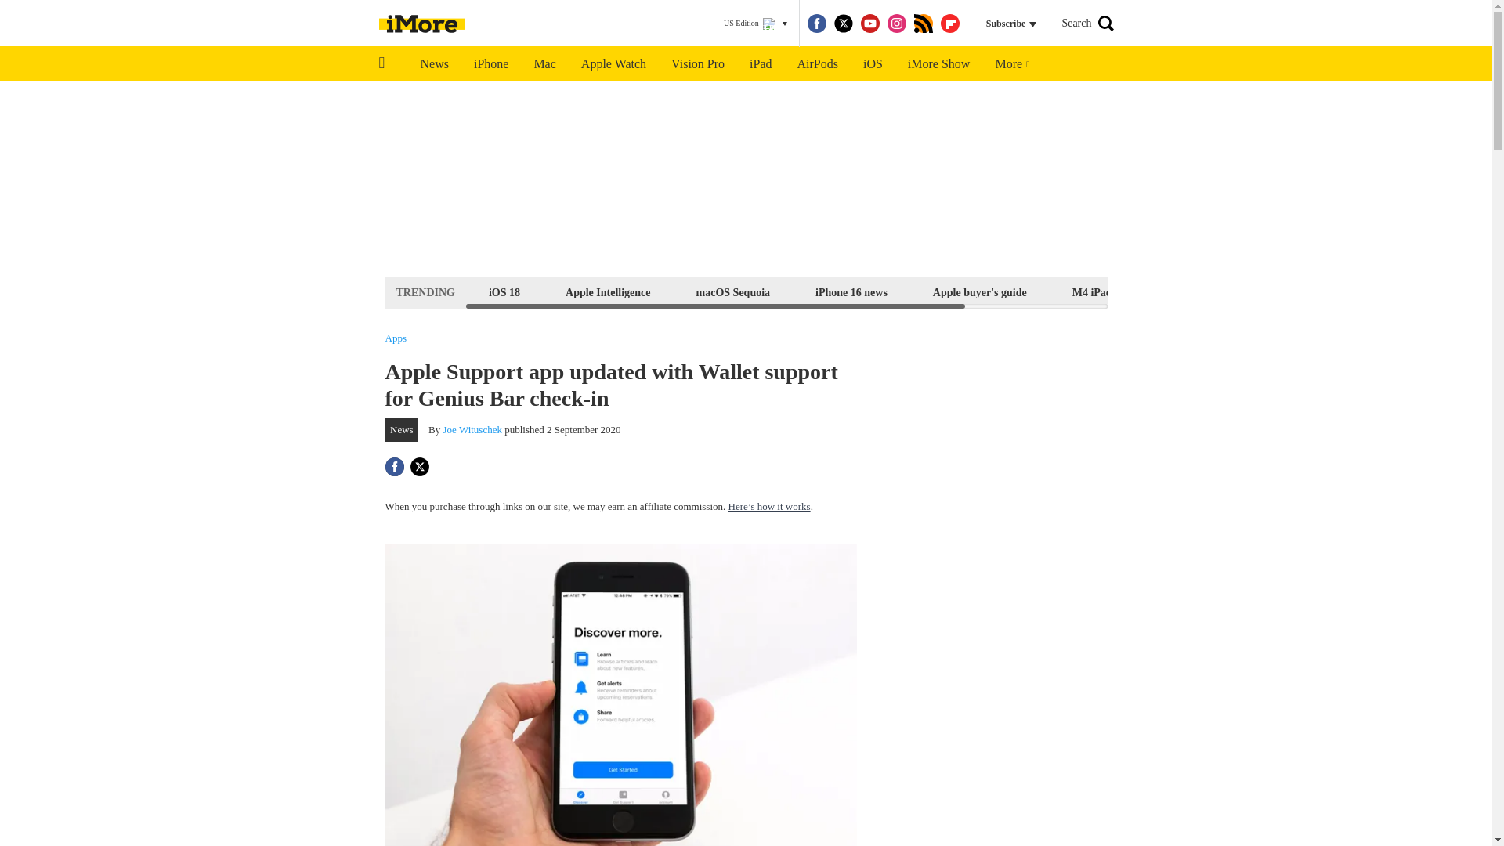 The width and height of the screenshot is (1504, 846). I want to click on Vision Pro, so click(697, 64).